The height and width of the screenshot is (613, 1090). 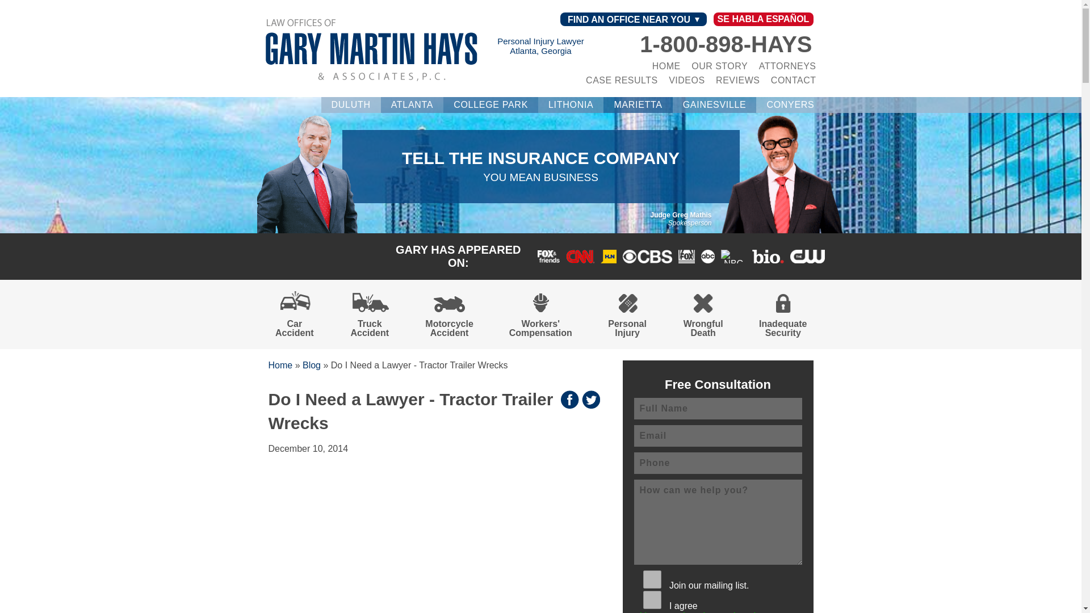 I want to click on DULUTH, so click(x=351, y=104).